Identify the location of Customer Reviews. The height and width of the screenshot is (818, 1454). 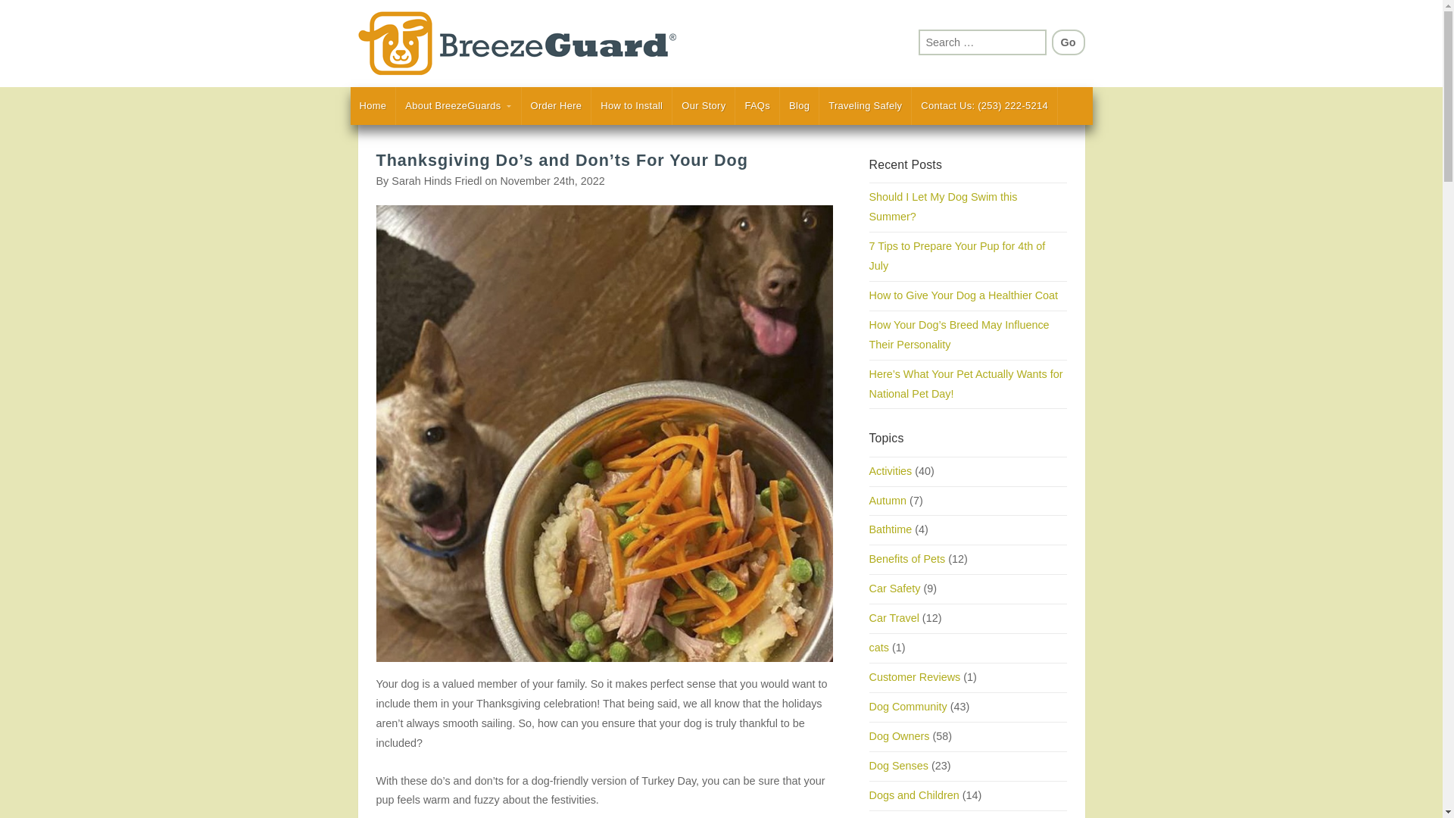
(915, 676).